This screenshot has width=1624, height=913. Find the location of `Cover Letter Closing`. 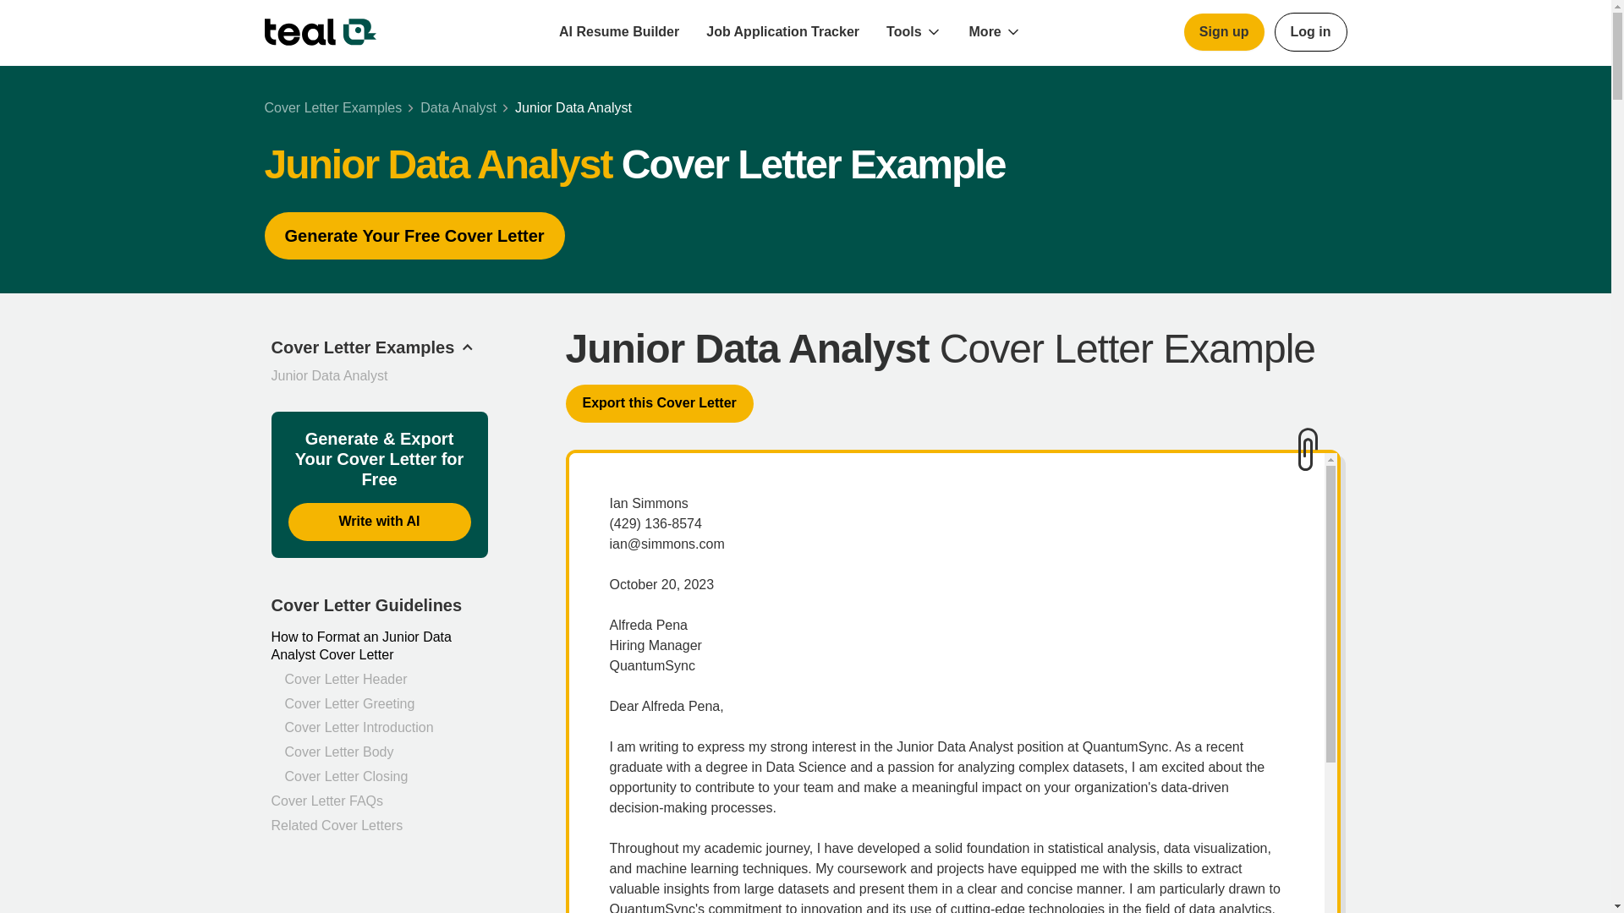

Cover Letter Closing is located at coordinates (386, 777).